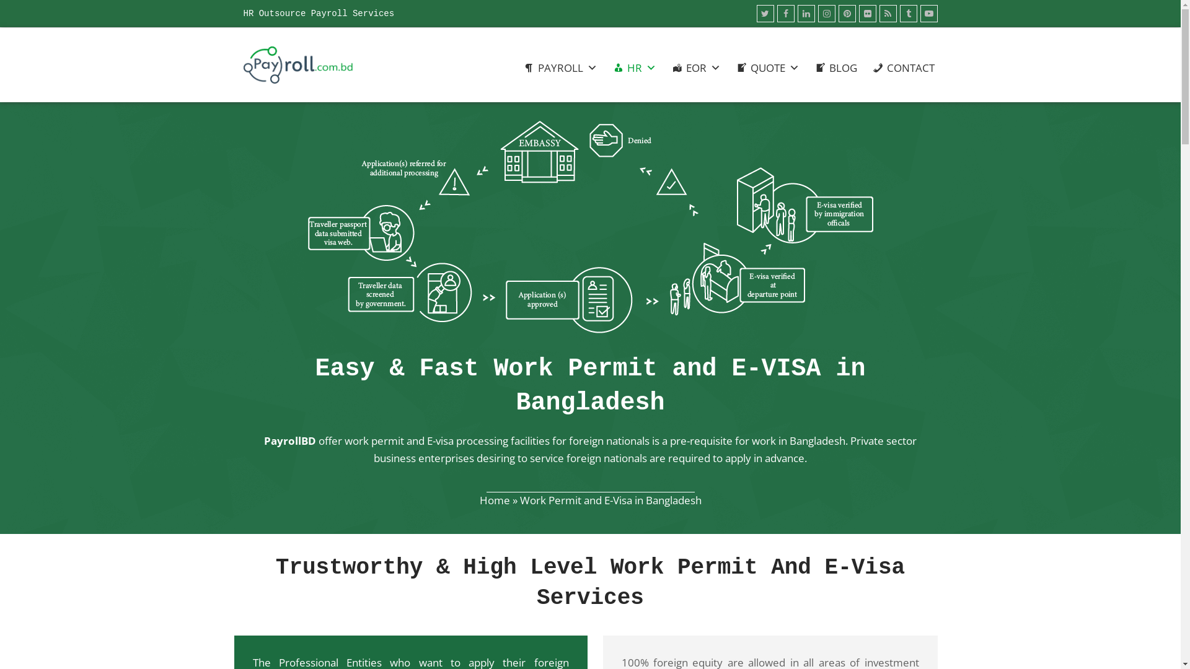  I want to click on HR, so click(634, 68).